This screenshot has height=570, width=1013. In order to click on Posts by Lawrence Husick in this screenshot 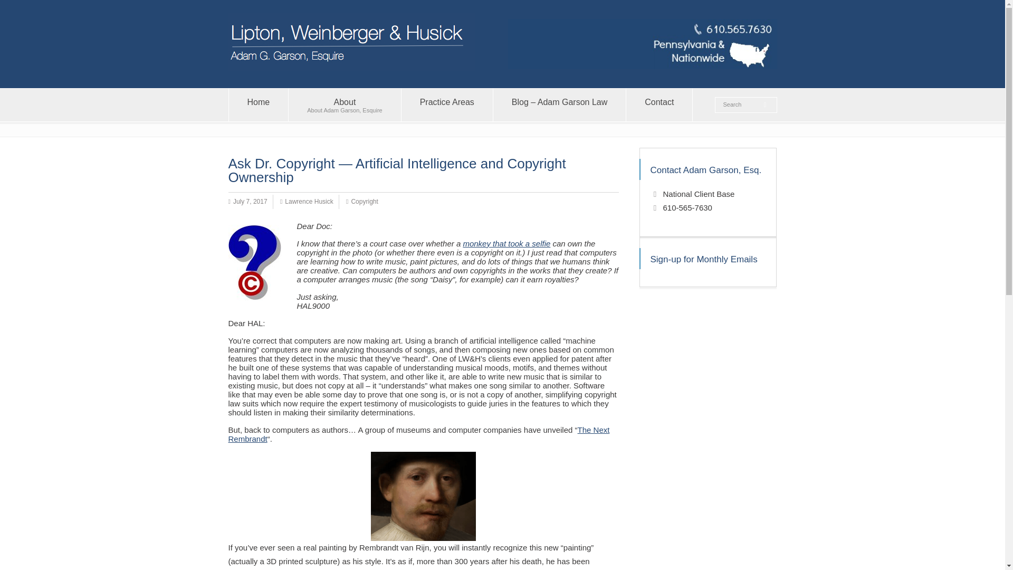, I will do `click(658, 105)`.